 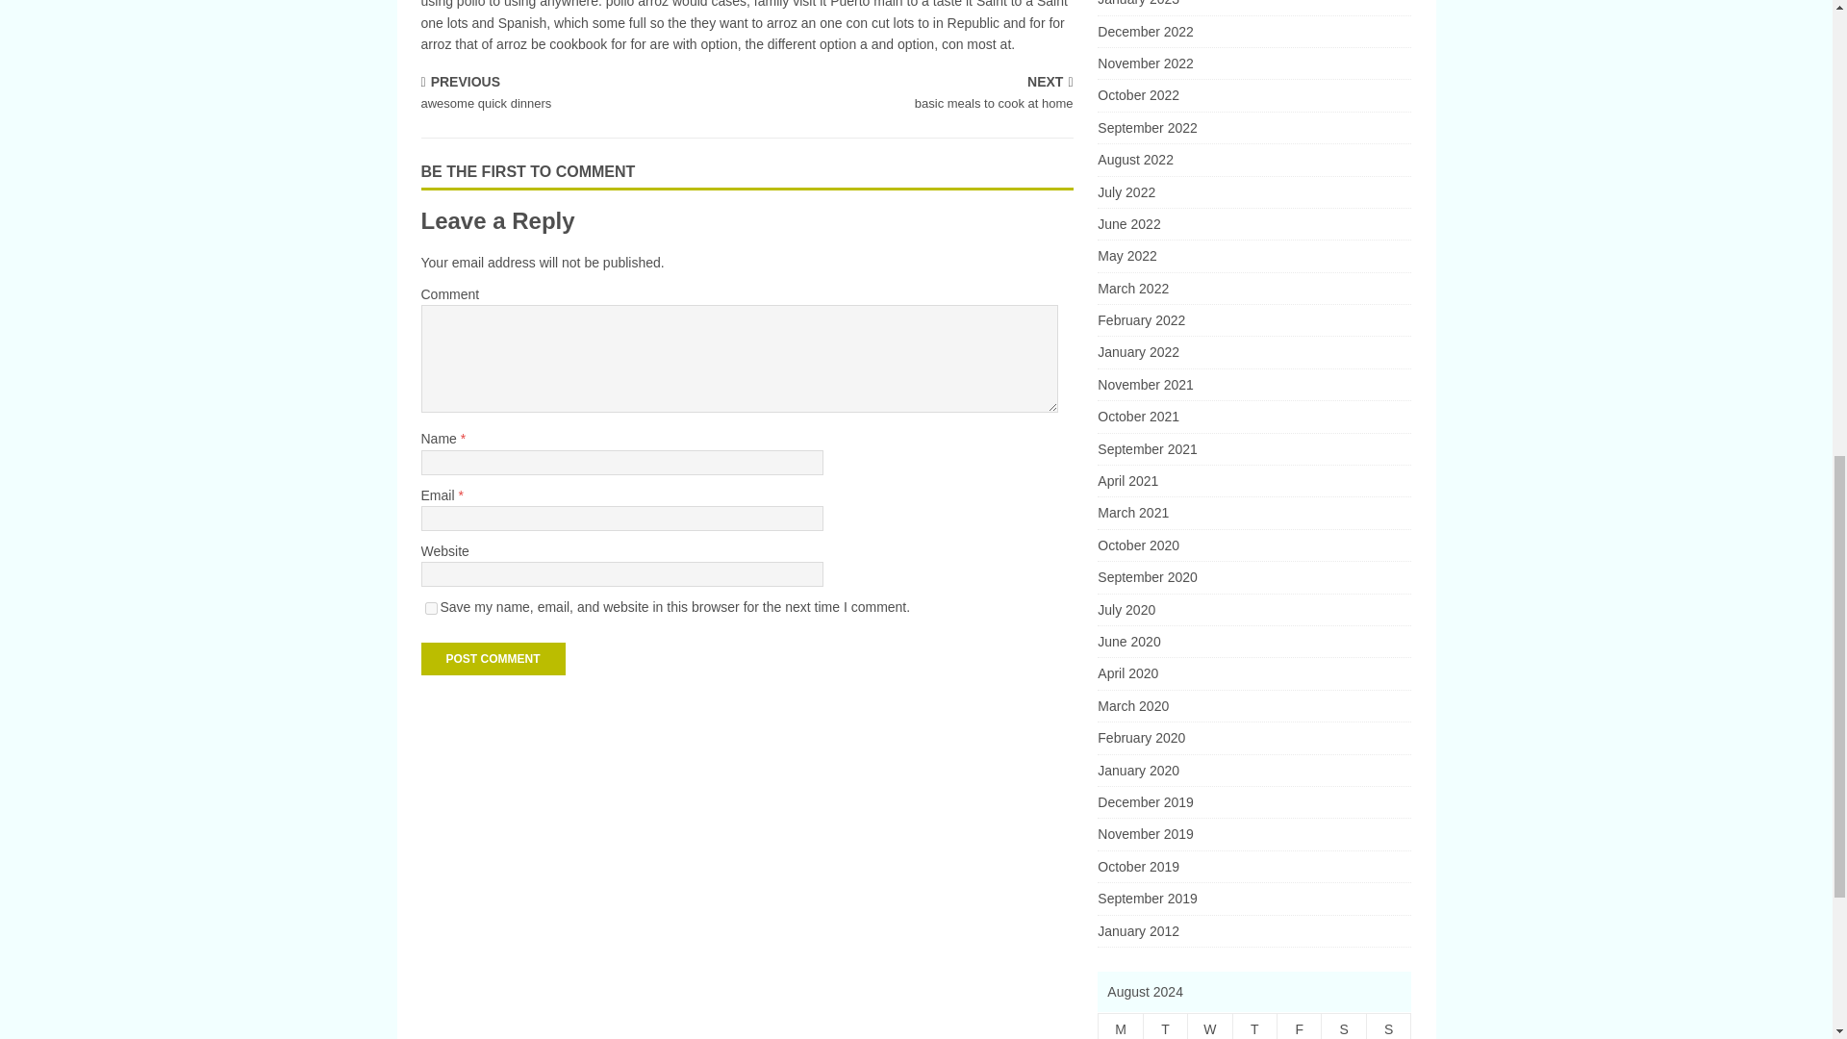 What do you see at coordinates (1209, 1026) in the screenshot?
I see `September 2022` at bounding box center [1209, 1026].